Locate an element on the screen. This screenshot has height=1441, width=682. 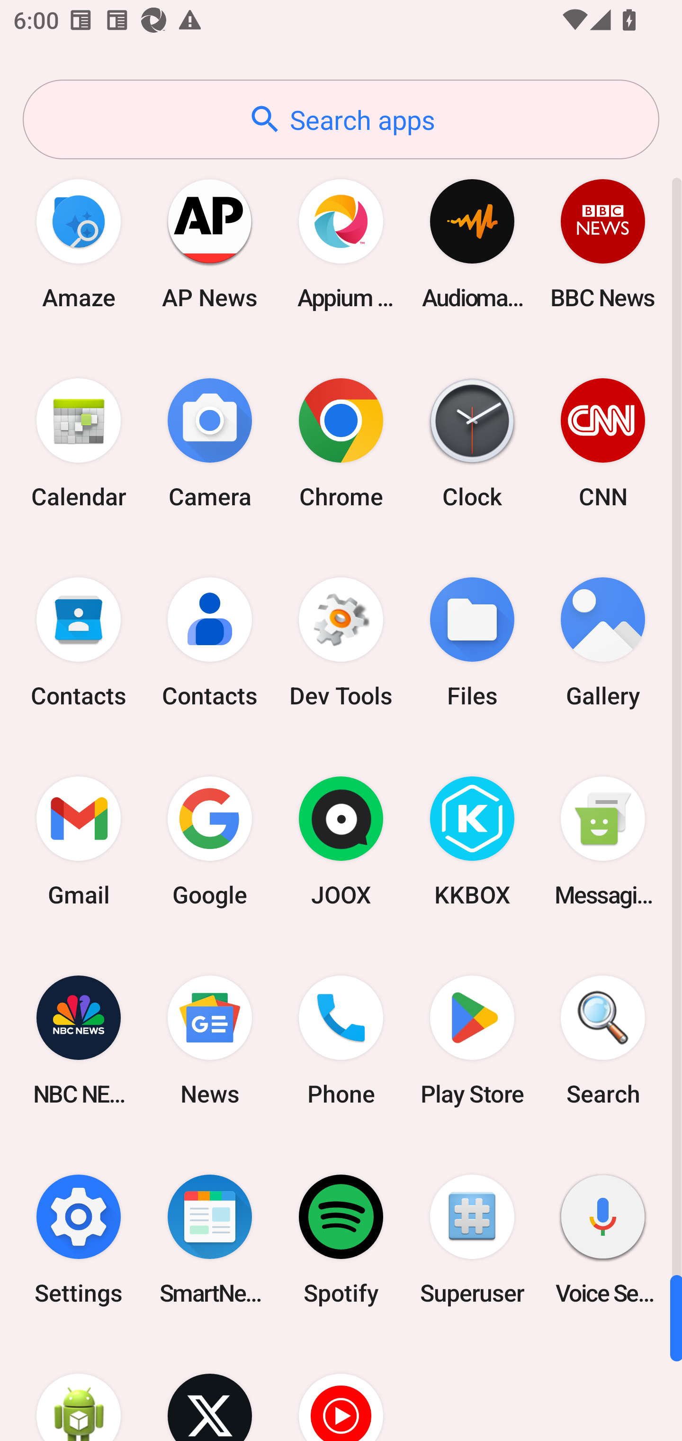
Gallery is located at coordinates (603, 643).